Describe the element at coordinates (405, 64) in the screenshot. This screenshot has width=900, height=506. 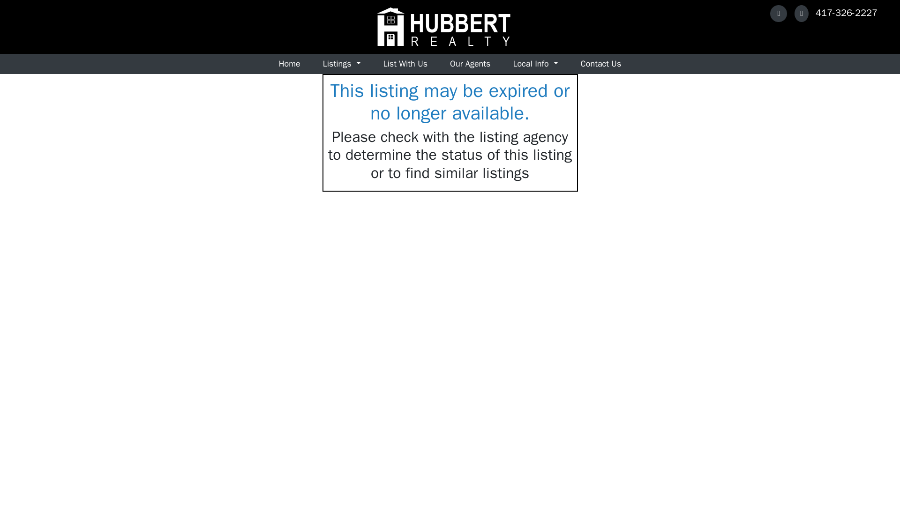
I see `List With Us` at that location.